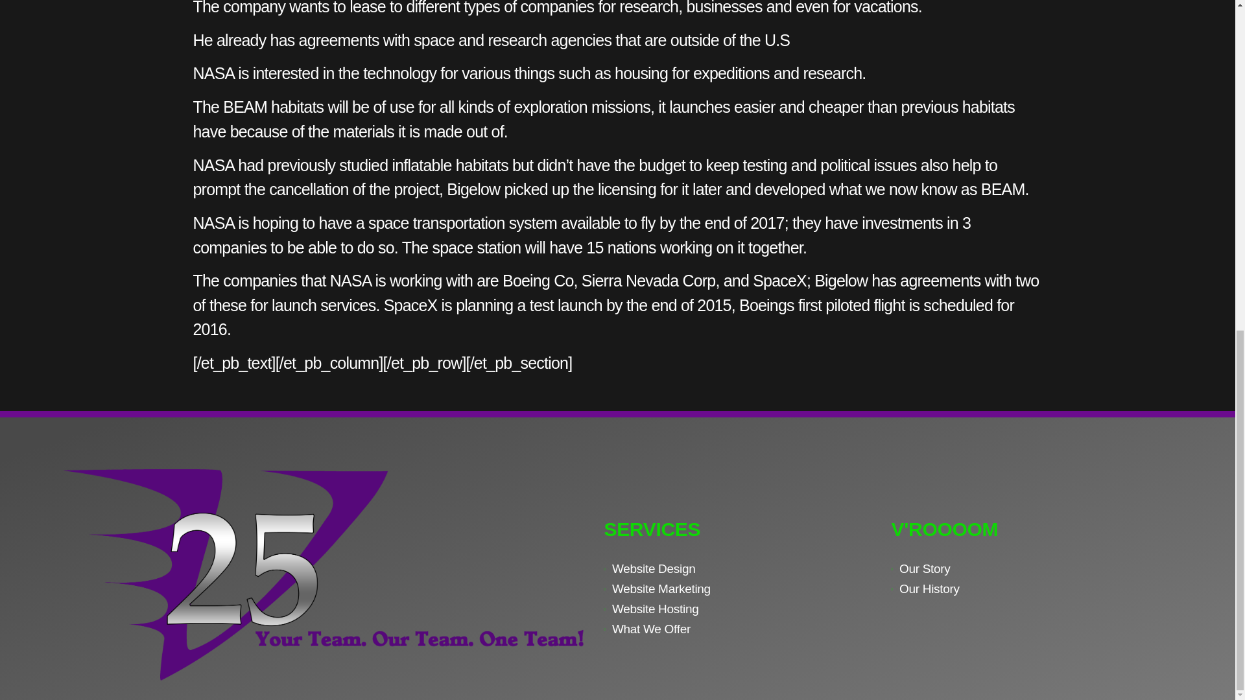 This screenshot has width=1245, height=700. I want to click on Website Design, so click(741, 569).